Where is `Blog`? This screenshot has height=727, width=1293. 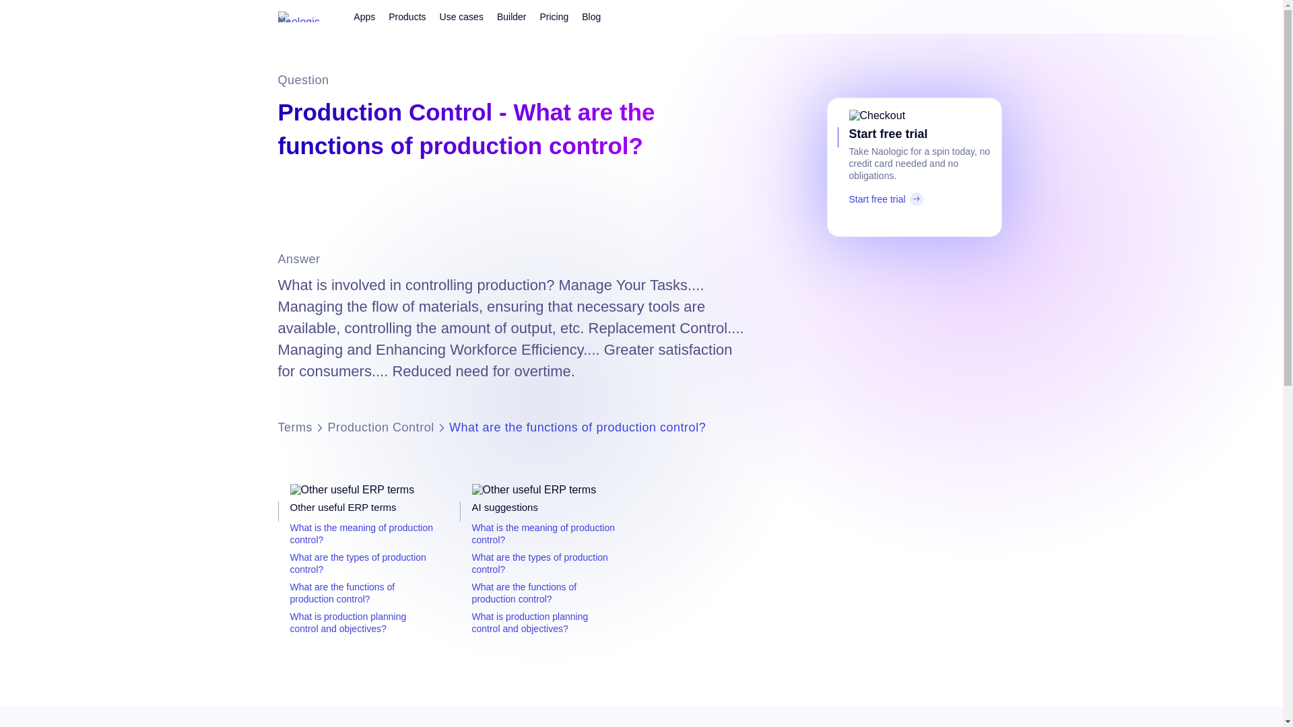 Blog is located at coordinates (591, 16).